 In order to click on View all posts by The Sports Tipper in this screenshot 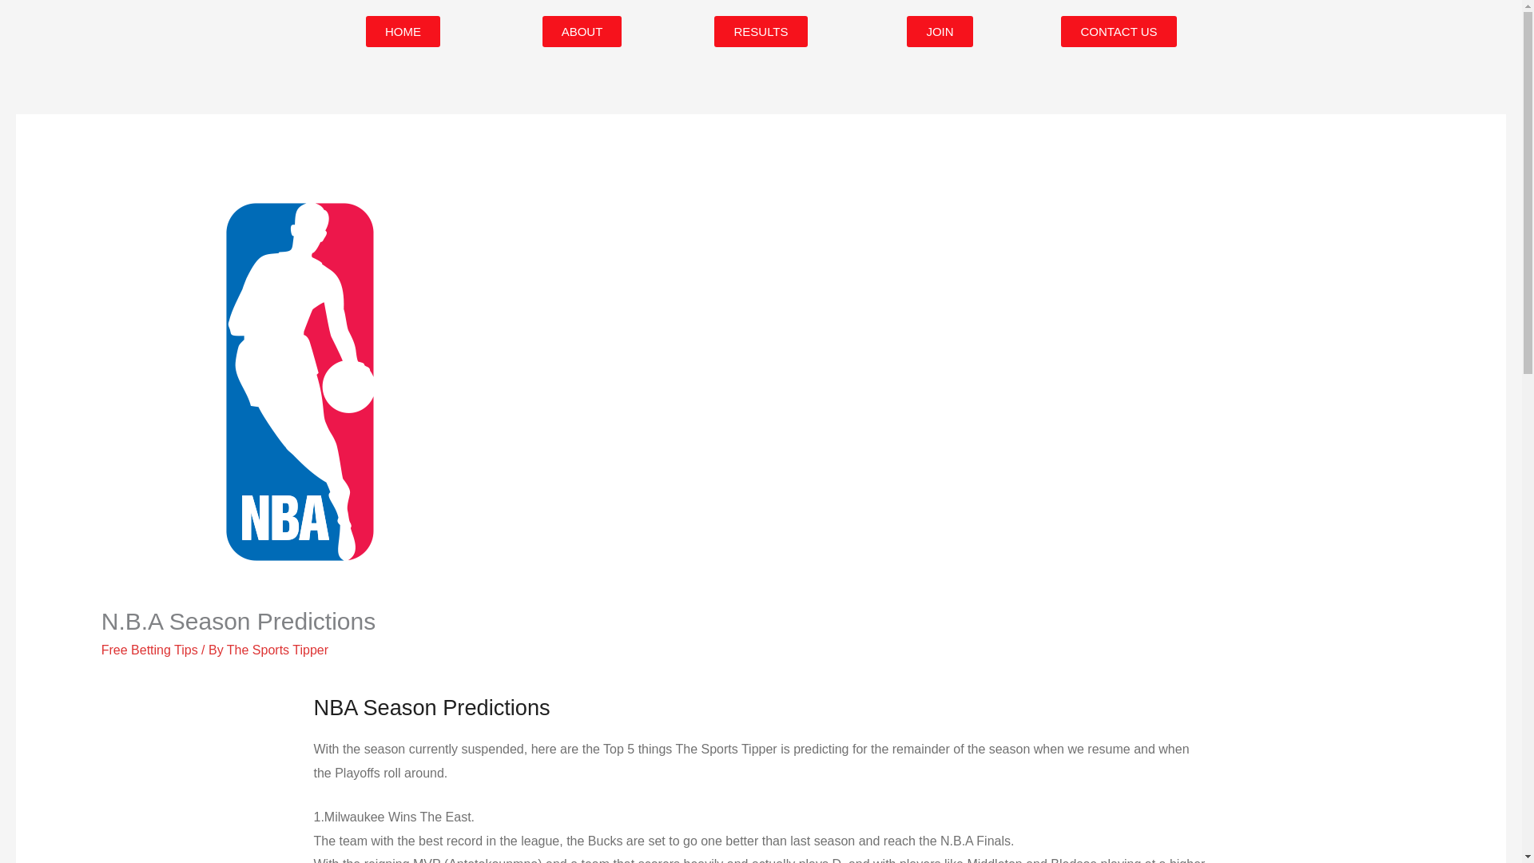, I will do `click(277, 649)`.